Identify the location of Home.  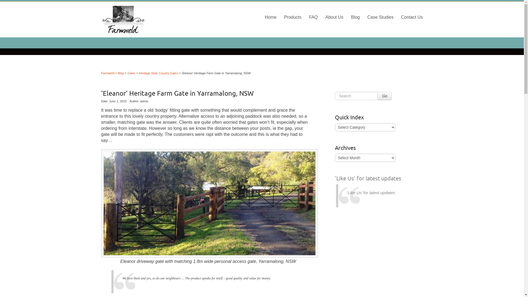
(271, 17).